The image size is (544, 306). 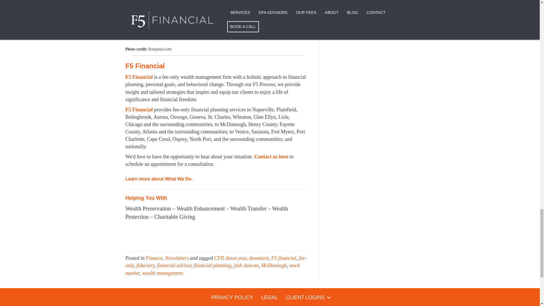 What do you see at coordinates (259, 258) in the screenshot?
I see `downturn` at bounding box center [259, 258].